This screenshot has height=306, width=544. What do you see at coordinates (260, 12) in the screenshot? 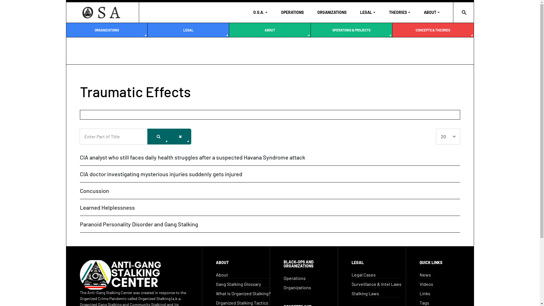
I see `O.S.A.` at bounding box center [260, 12].